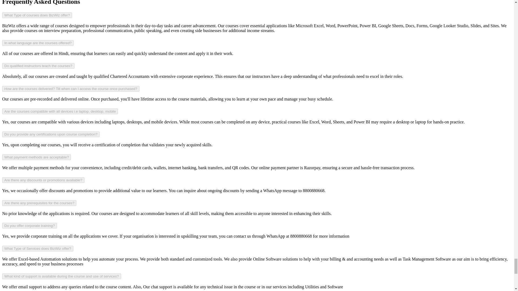  Describe the element at coordinates (51, 134) in the screenshot. I see `Do you provide any certifications upon course completion?` at that location.